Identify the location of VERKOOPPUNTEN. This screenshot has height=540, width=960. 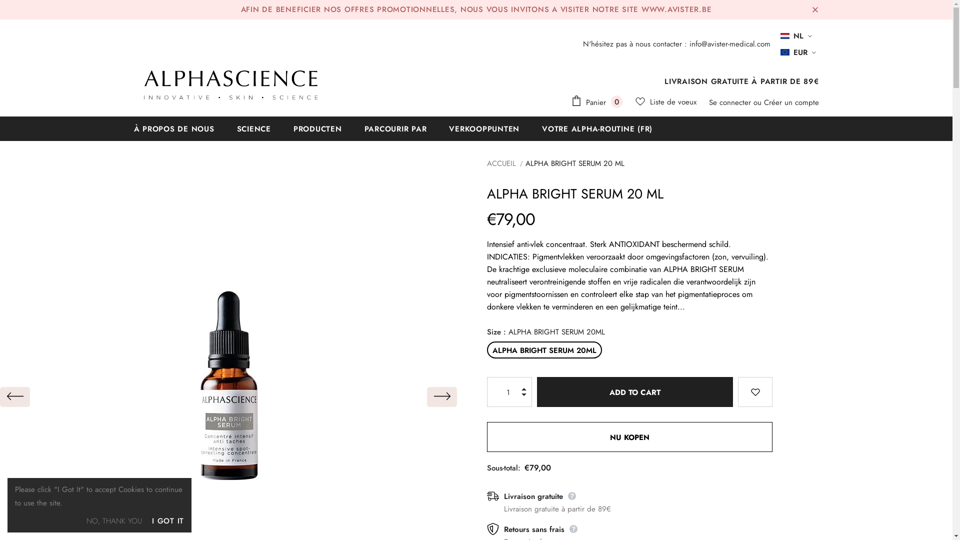
(484, 129).